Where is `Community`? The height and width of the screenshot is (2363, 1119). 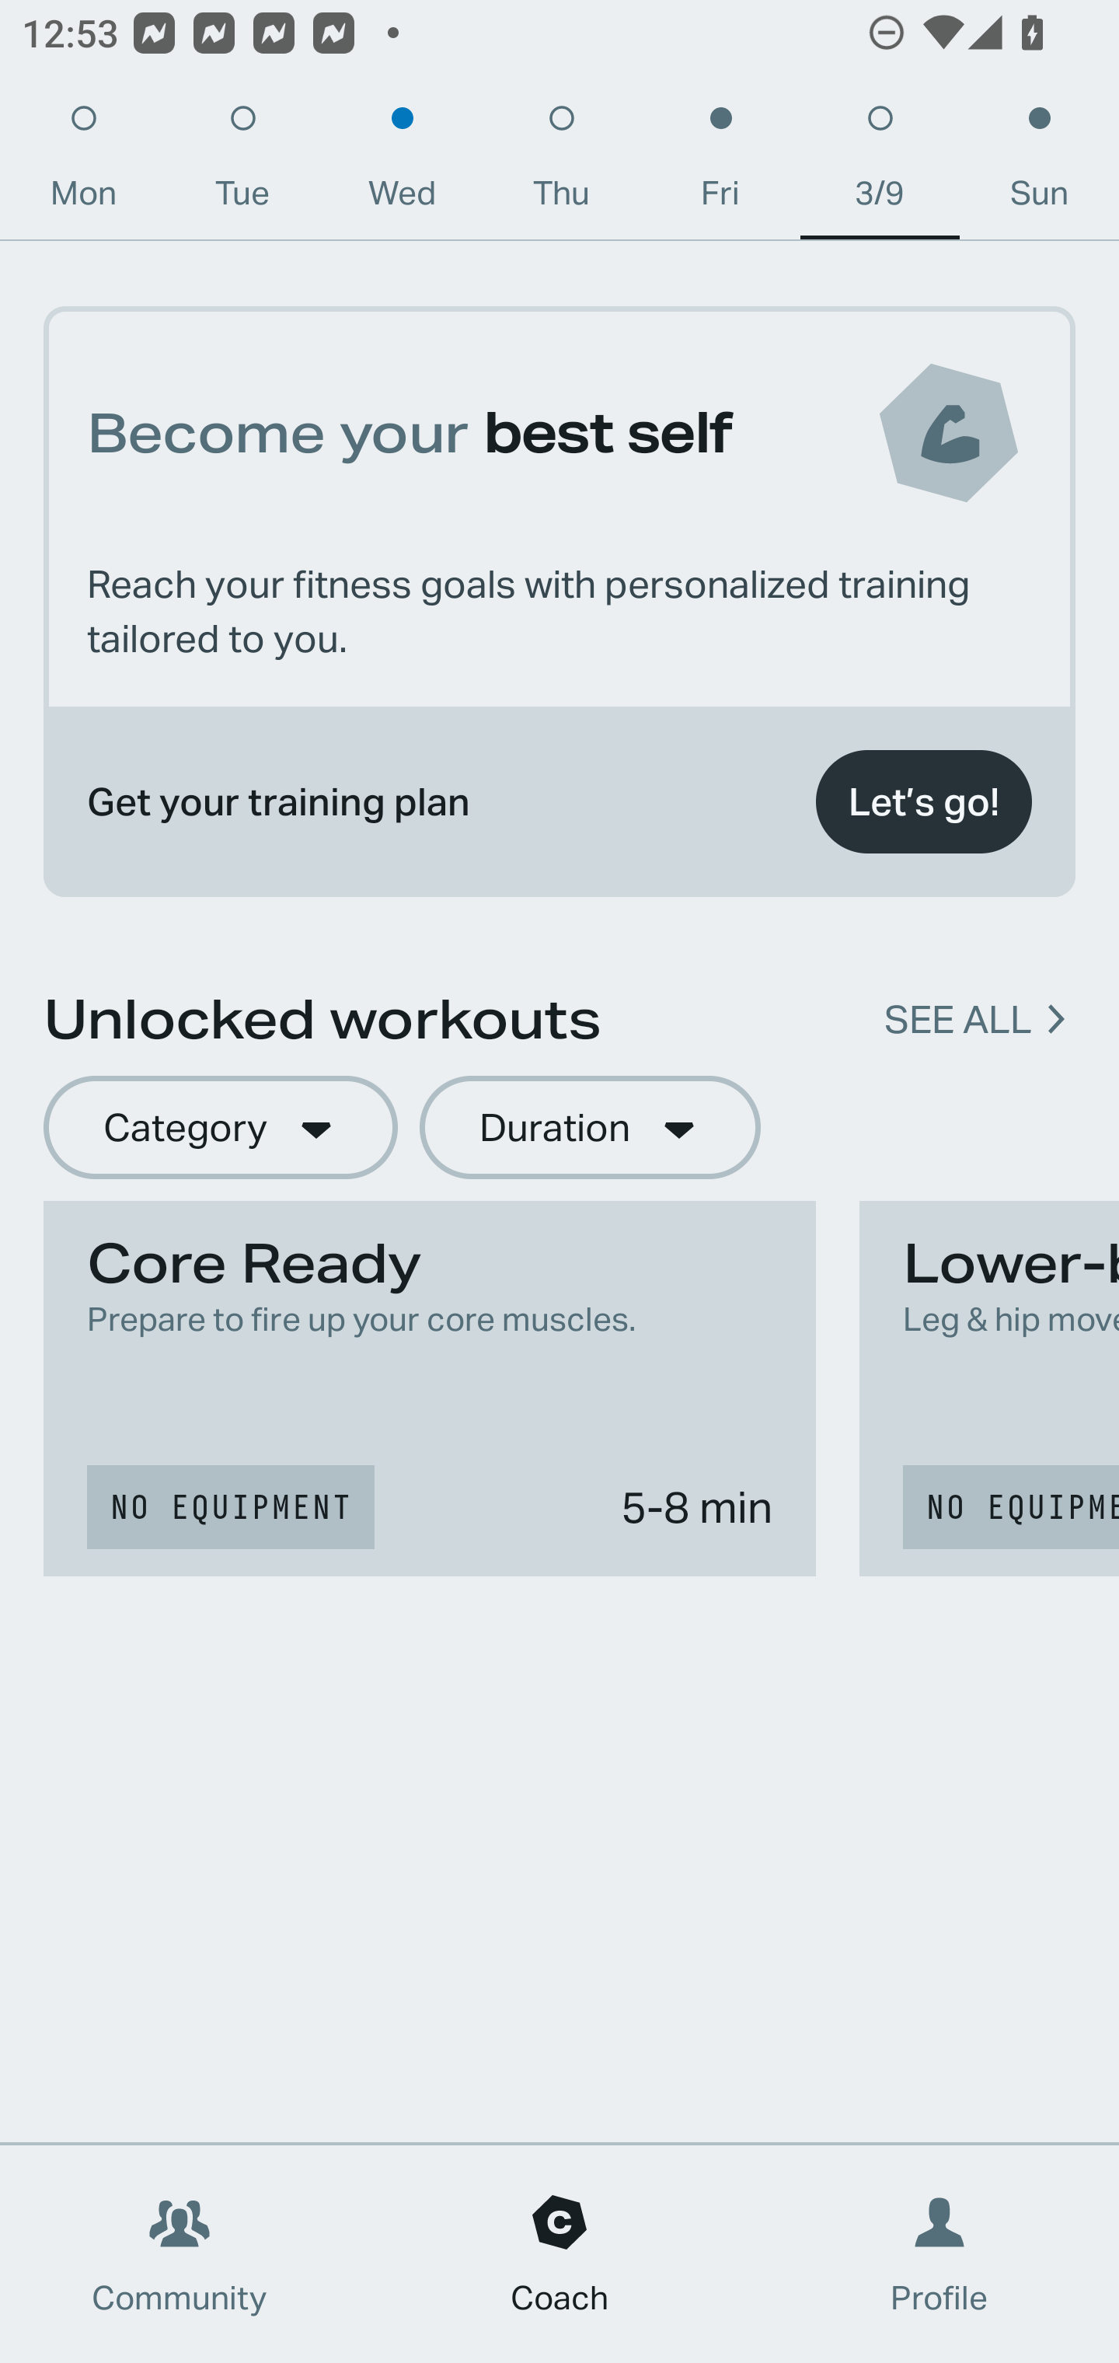
Community is located at coordinates (180, 2254).